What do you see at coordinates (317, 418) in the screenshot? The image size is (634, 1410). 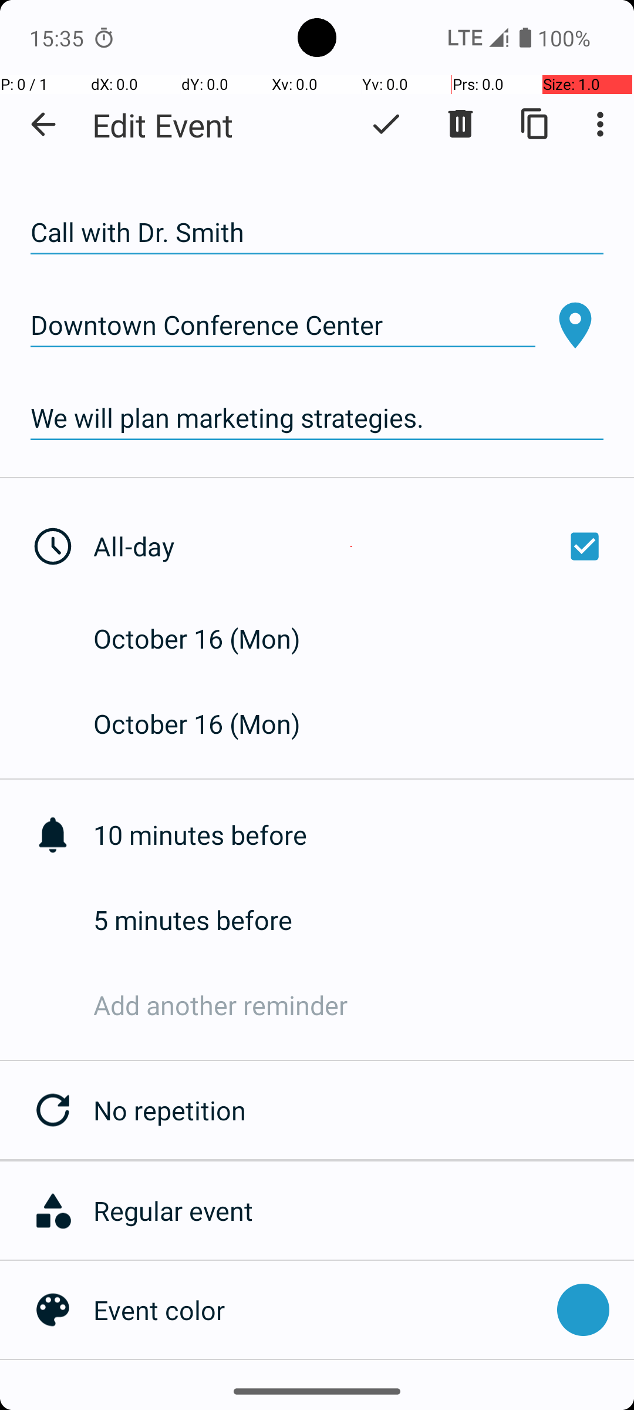 I see `We will plan marketing strategies.` at bounding box center [317, 418].